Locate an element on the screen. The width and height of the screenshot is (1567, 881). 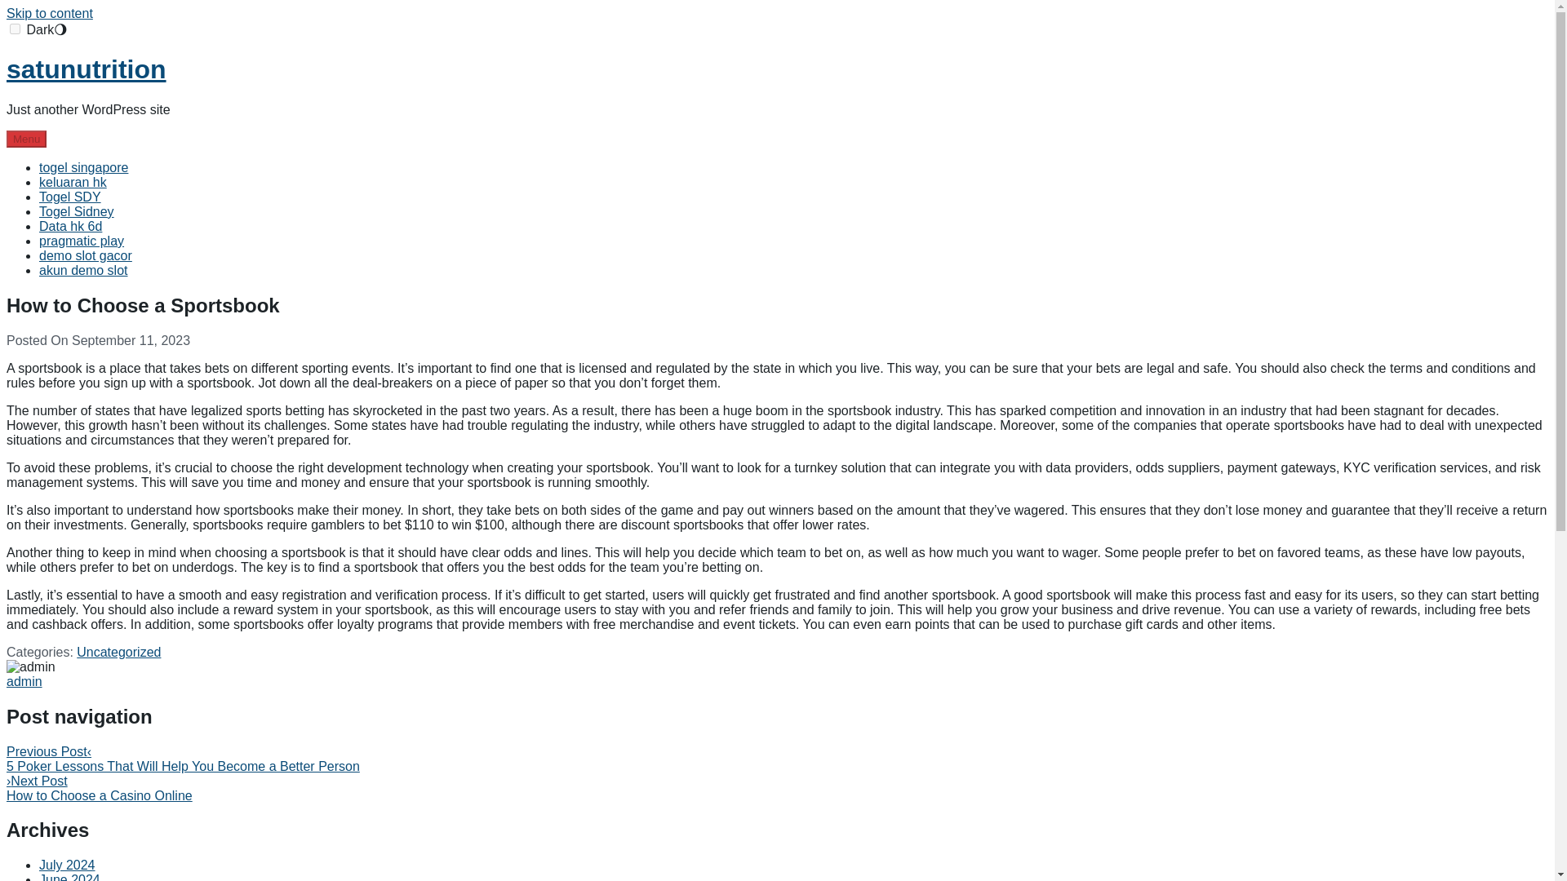
Skip to content is located at coordinates (49, 13).